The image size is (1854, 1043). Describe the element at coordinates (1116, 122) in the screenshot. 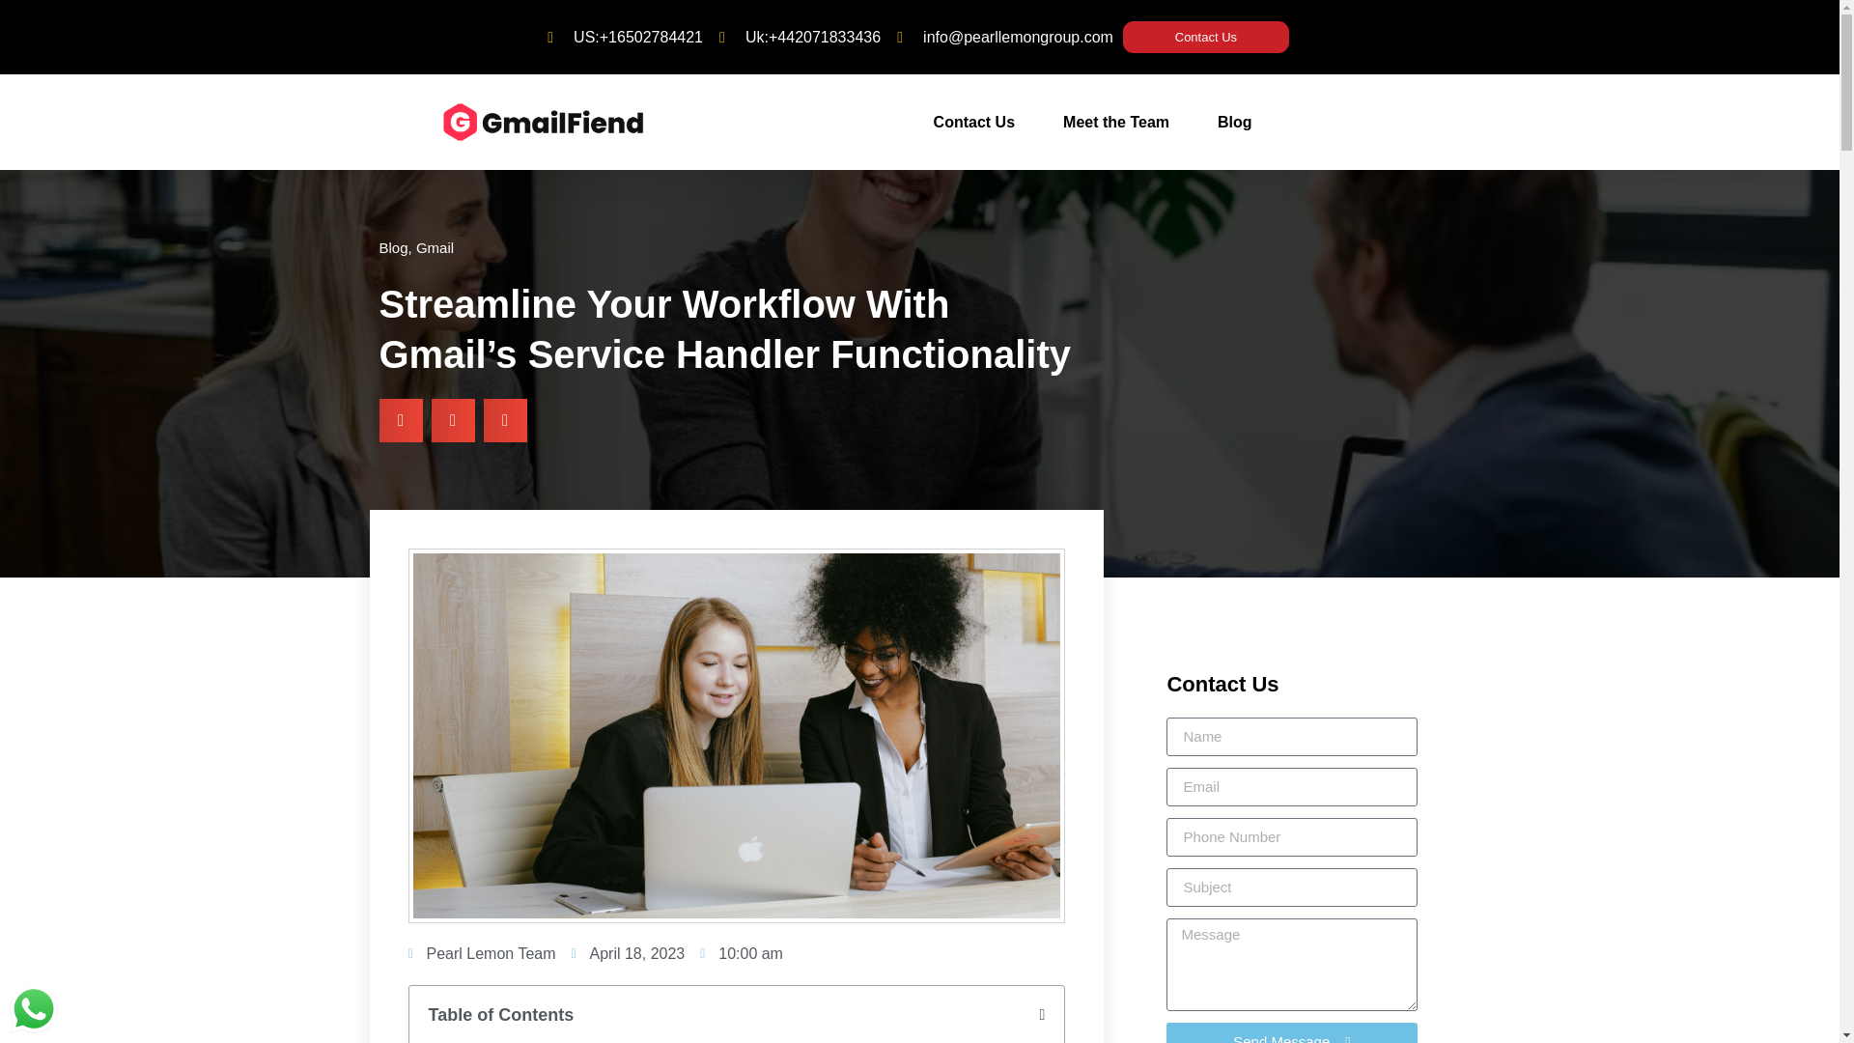

I see `Meet the Team` at that location.